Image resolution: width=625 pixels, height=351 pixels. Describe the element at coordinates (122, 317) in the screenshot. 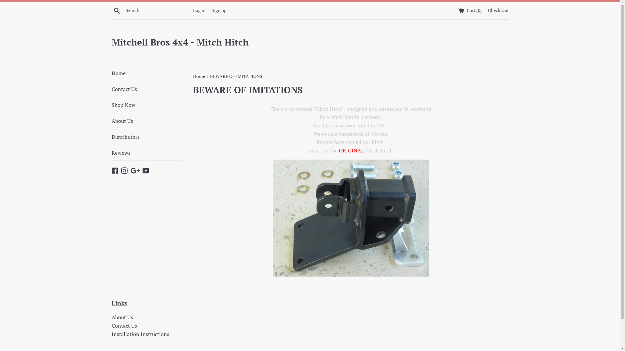

I see `About Us` at that location.